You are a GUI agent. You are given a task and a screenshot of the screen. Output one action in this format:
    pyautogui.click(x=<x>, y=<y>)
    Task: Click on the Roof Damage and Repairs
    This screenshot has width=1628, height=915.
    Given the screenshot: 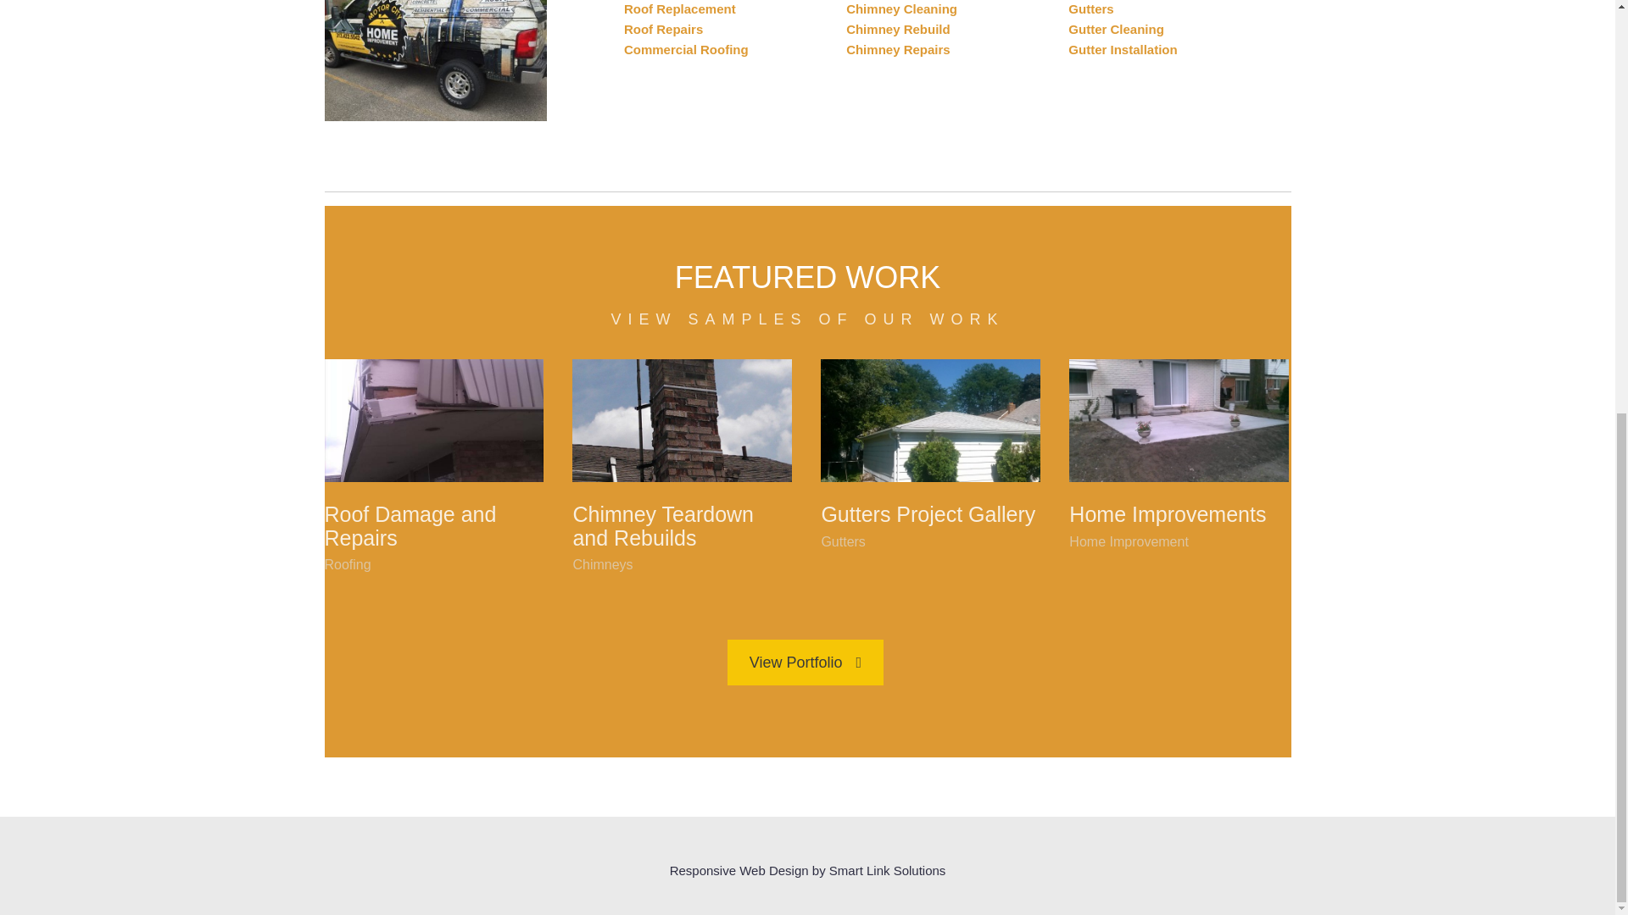 What is the action you would take?
    pyautogui.click(x=410, y=525)
    